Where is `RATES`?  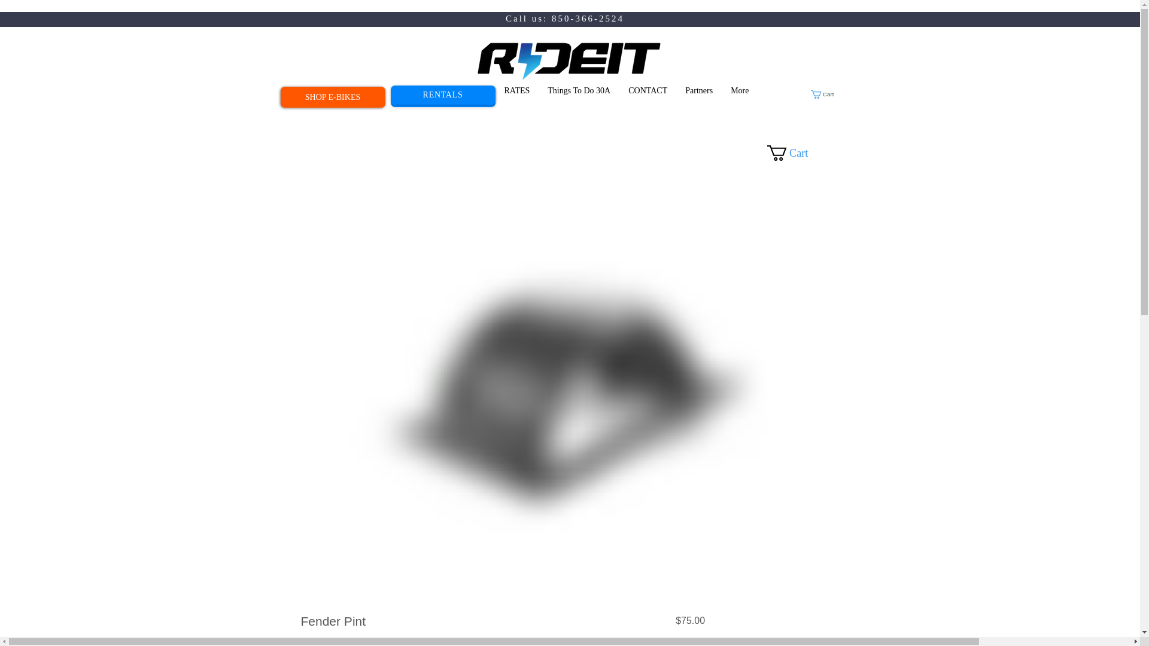
RATES is located at coordinates (517, 97).